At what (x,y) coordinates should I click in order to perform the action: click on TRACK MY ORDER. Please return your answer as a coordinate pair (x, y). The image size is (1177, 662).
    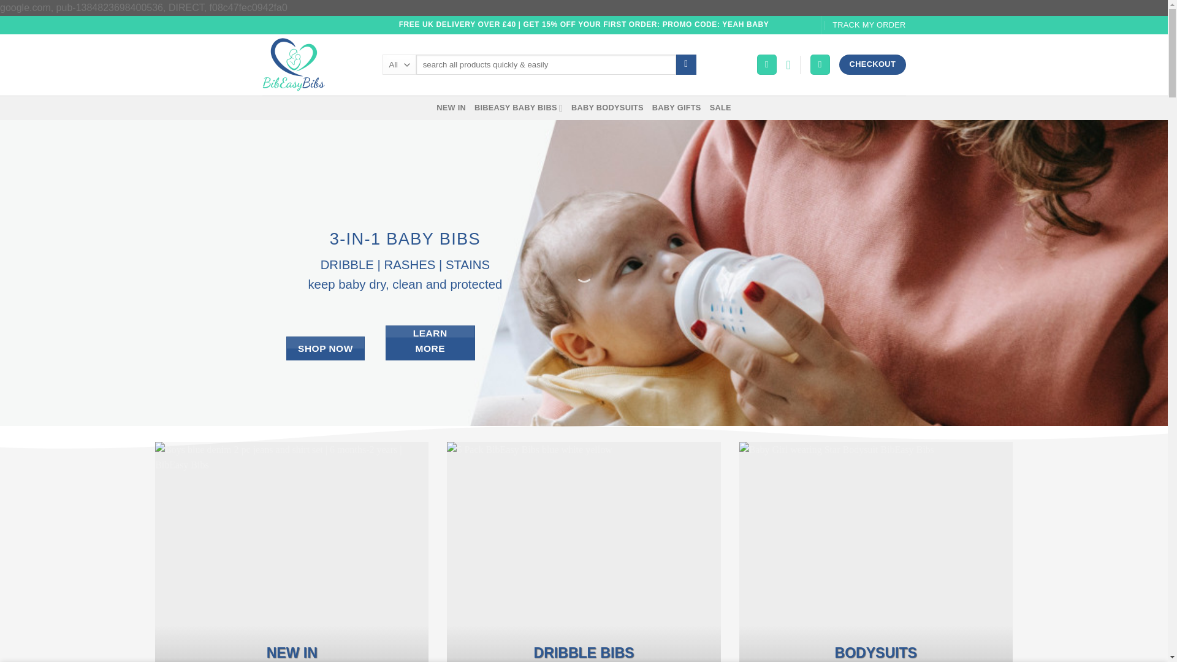
    Looking at the image, I should click on (868, 25).